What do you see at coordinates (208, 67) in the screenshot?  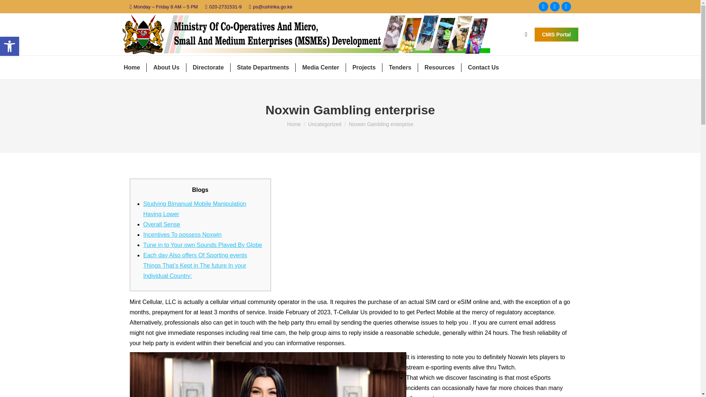 I see `YouTube page opens in new window` at bounding box center [208, 67].